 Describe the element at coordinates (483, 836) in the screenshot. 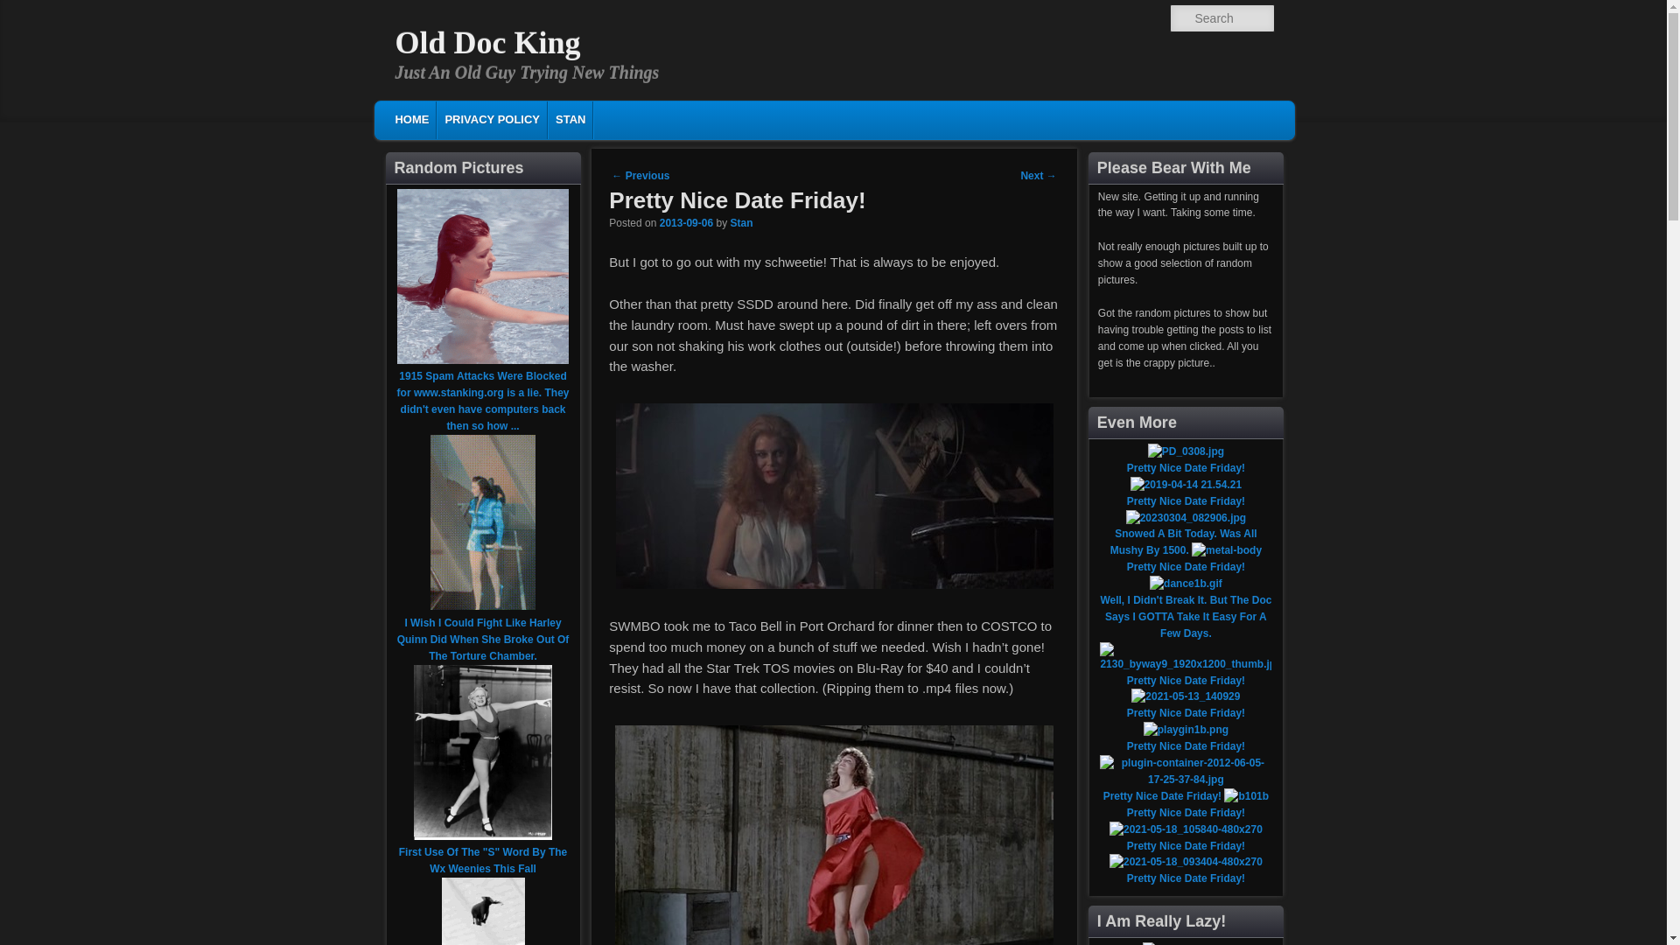

I see `jean.jpg` at that location.